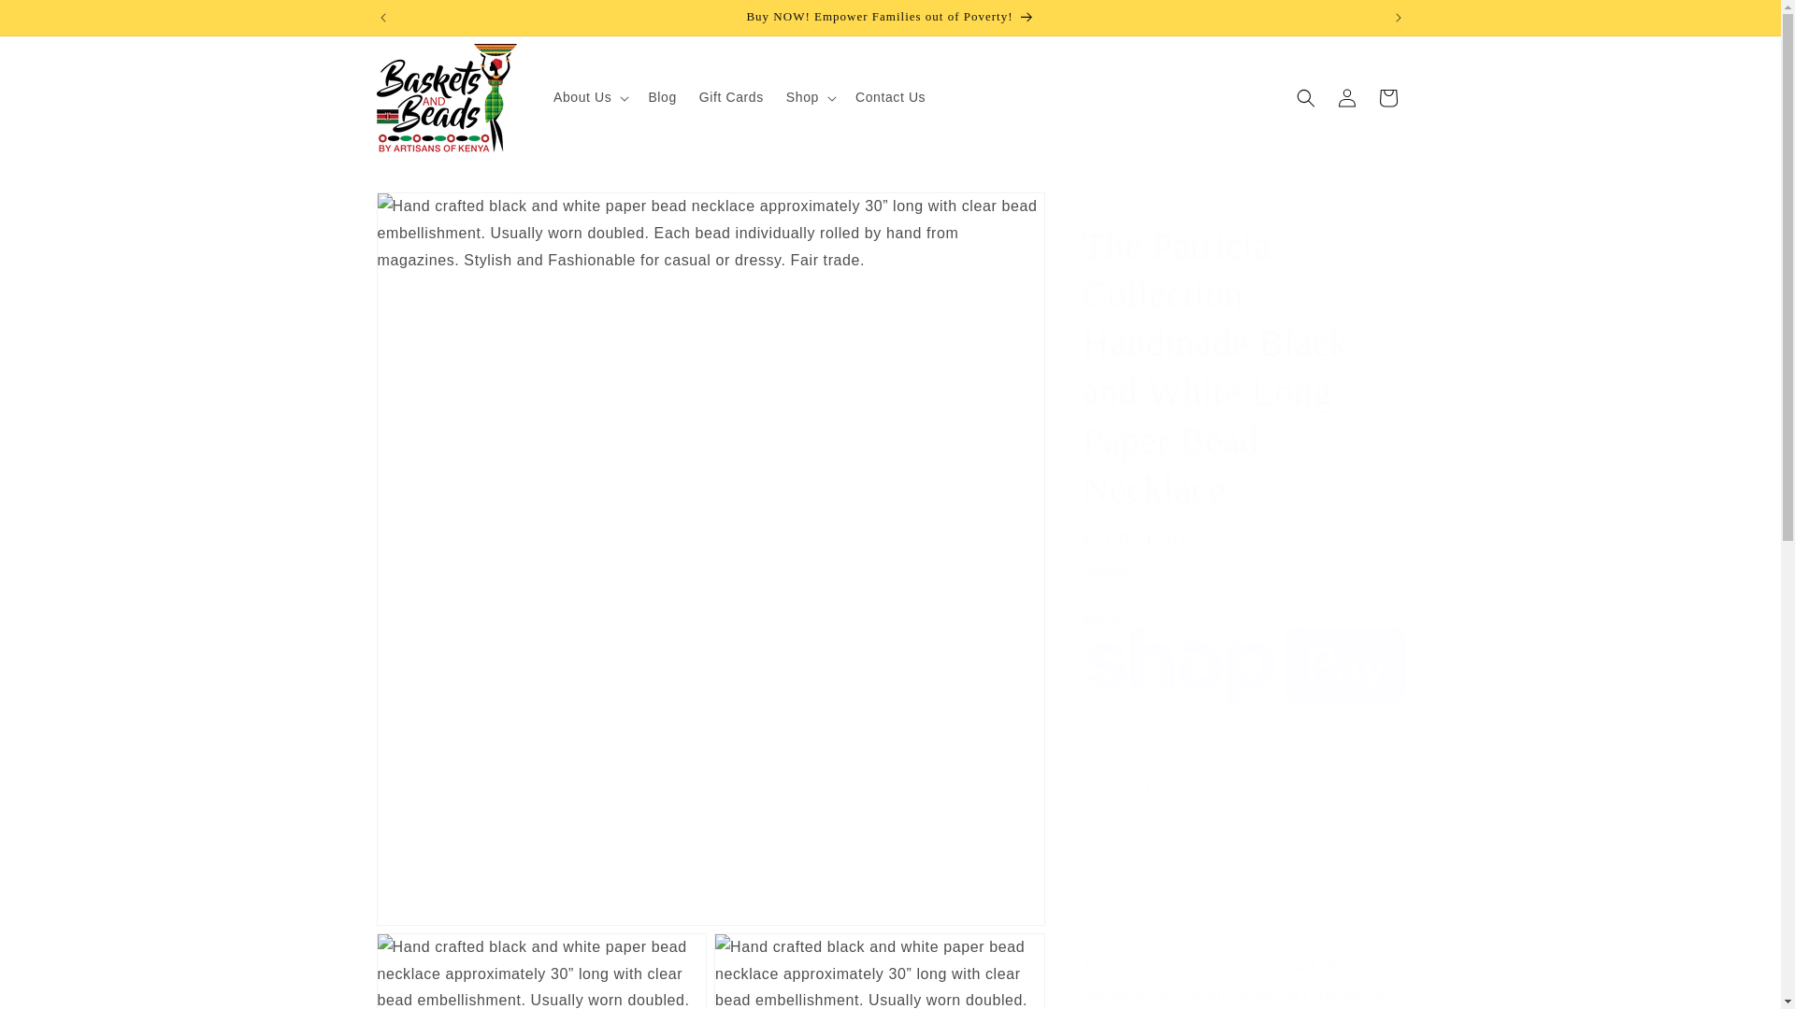 This screenshot has height=1009, width=1795. What do you see at coordinates (879, 972) in the screenshot?
I see `Open media 3 in modal` at bounding box center [879, 972].